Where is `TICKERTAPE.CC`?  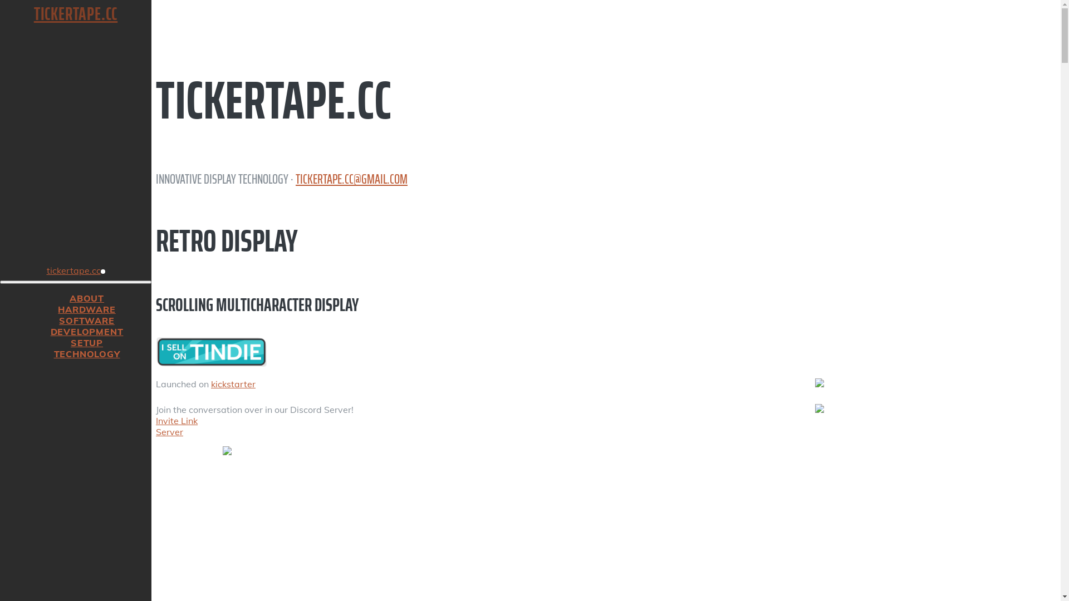 TICKERTAPE.CC is located at coordinates (76, 14).